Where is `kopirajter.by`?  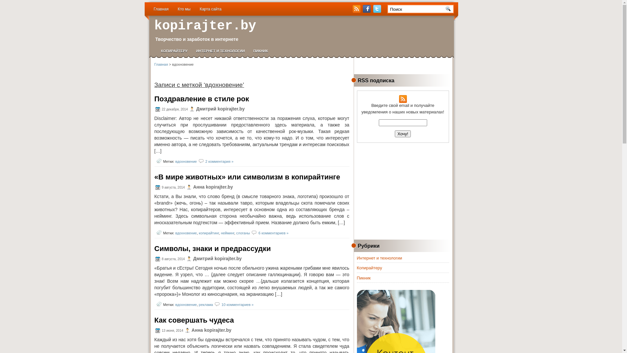
kopirajter.by is located at coordinates (200, 24).